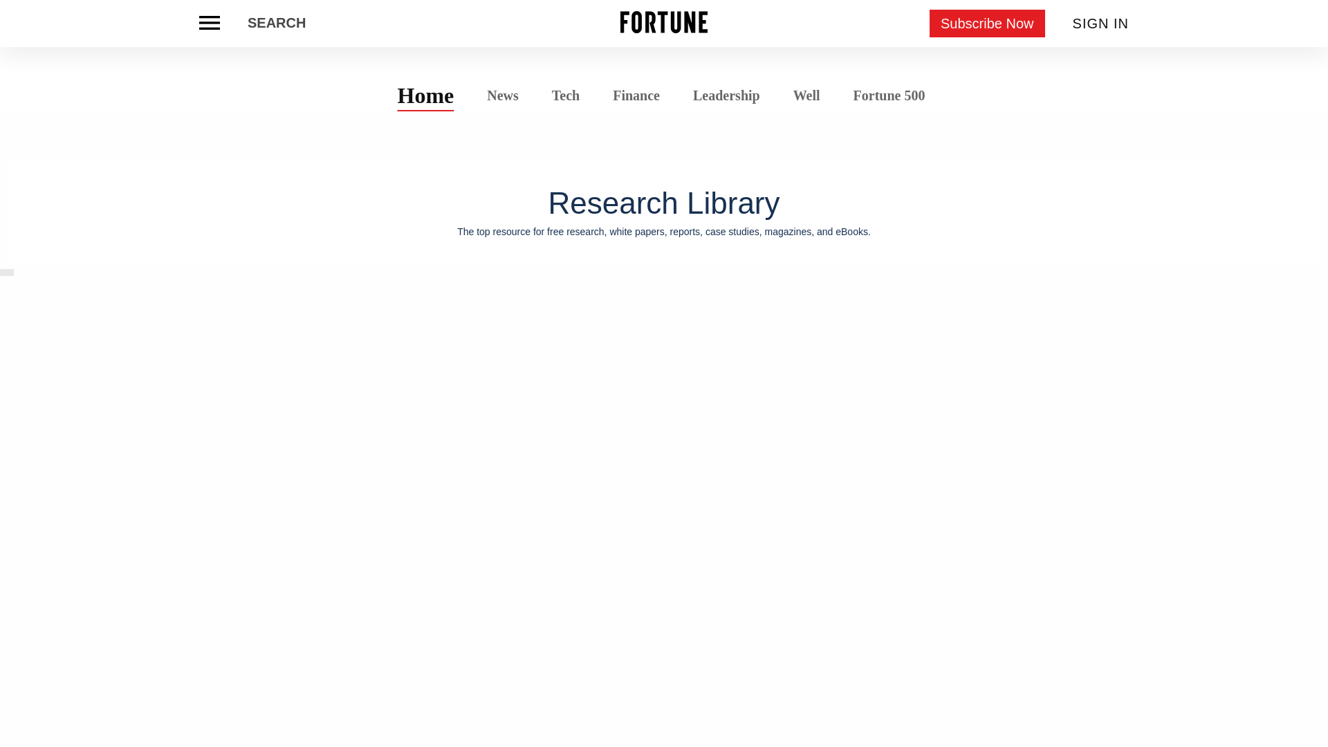 This screenshot has height=747, width=1328. I want to click on Fortune 500, so click(889, 94).